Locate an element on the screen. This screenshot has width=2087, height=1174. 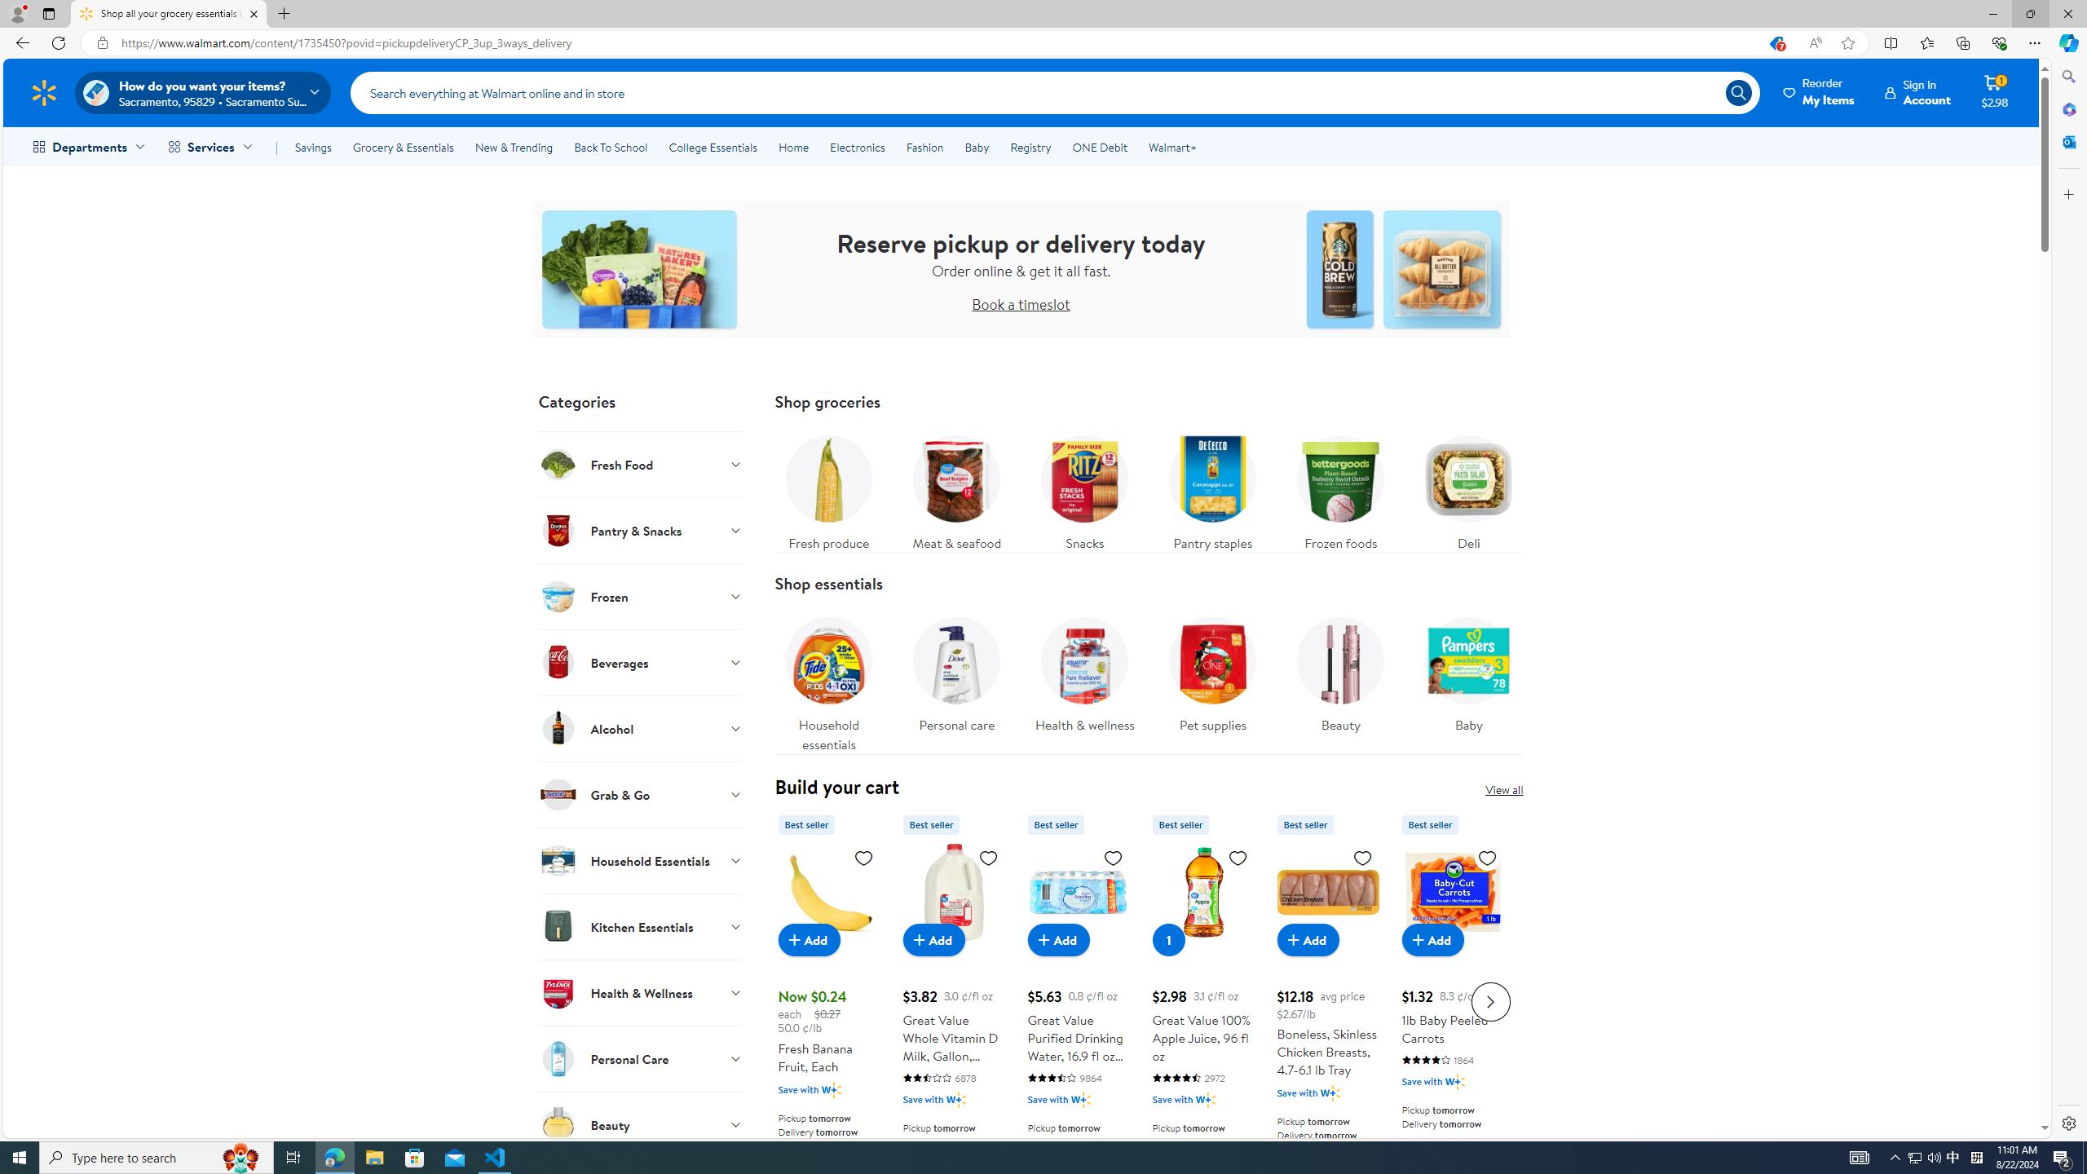
Household Essentials is located at coordinates (641, 860).